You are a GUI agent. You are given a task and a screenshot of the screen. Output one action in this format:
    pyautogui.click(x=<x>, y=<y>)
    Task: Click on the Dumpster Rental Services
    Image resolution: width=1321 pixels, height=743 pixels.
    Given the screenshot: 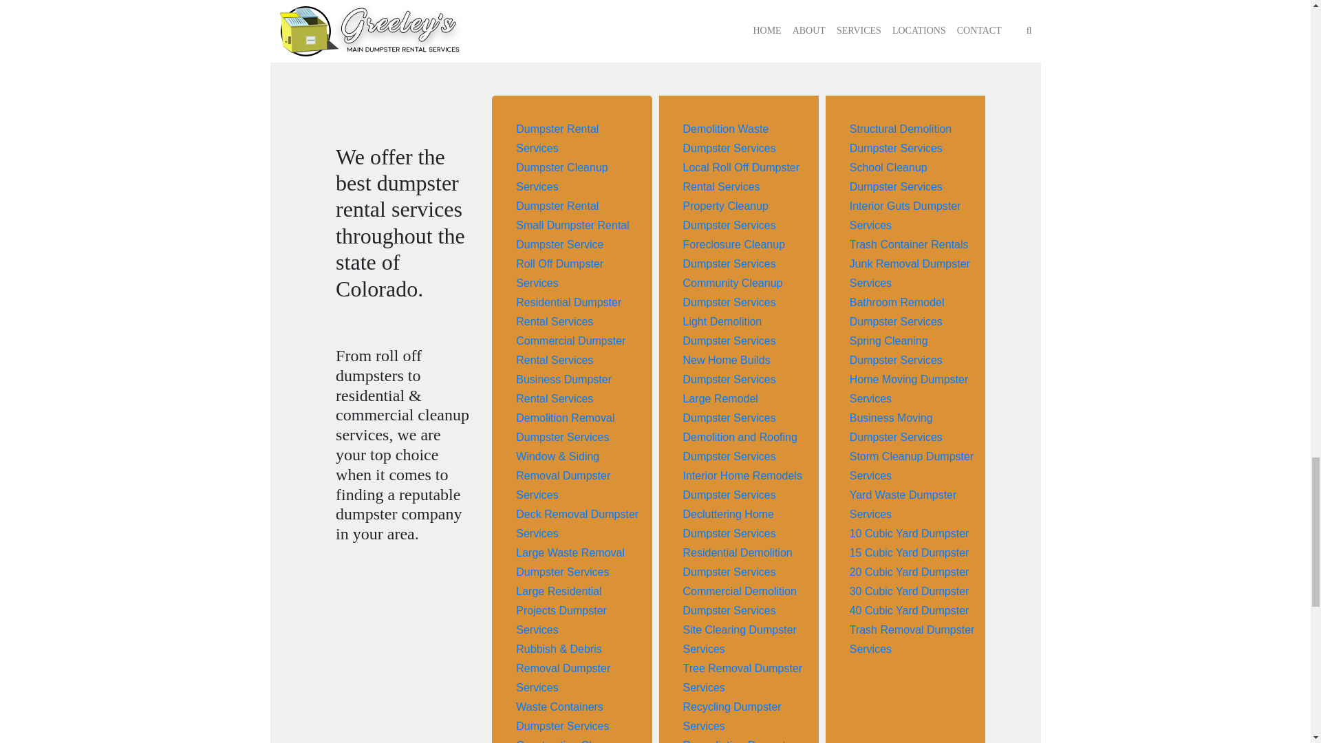 What is the action you would take?
    pyautogui.click(x=557, y=138)
    